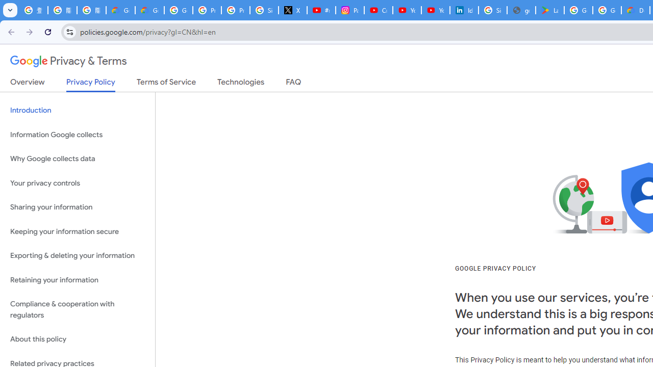 The height and width of the screenshot is (367, 653). Describe the element at coordinates (521, 10) in the screenshot. I see `google_privacy_policy_en.pdf` at that location.